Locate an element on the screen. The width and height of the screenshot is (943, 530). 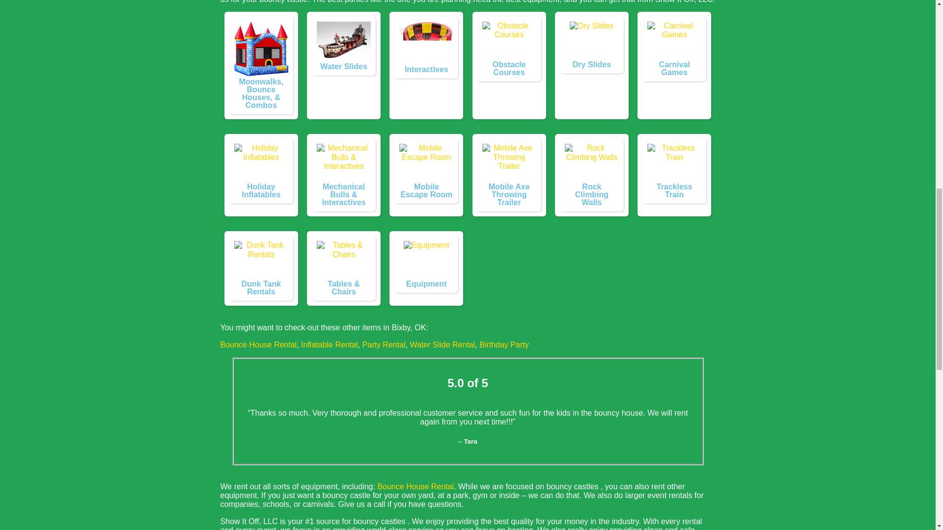
Trackless Train is located at coordinates (674, 163).